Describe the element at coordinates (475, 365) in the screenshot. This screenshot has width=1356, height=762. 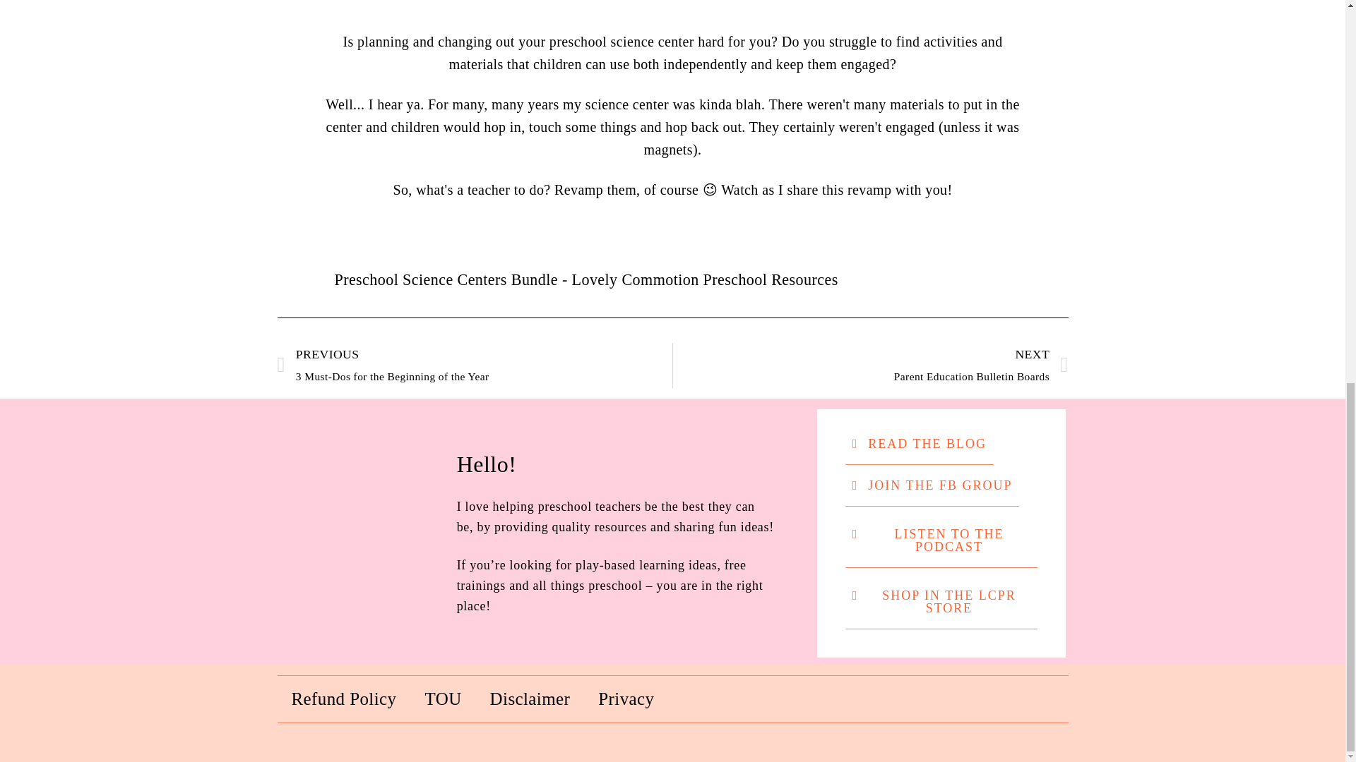
I see `JOIN THE FB GROUP` at that location.